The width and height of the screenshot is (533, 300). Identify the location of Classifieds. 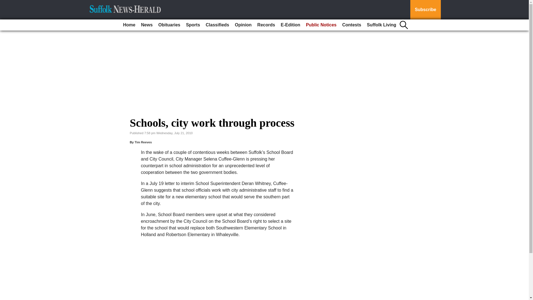
(217, 25).